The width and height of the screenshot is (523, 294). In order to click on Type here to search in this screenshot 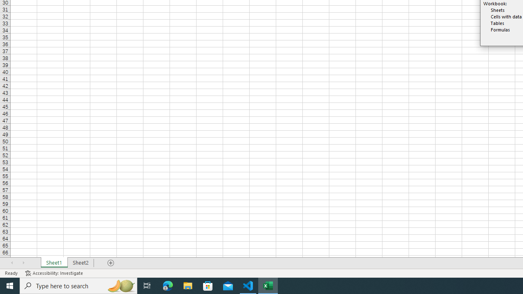, I will do `click(78, 286)`.